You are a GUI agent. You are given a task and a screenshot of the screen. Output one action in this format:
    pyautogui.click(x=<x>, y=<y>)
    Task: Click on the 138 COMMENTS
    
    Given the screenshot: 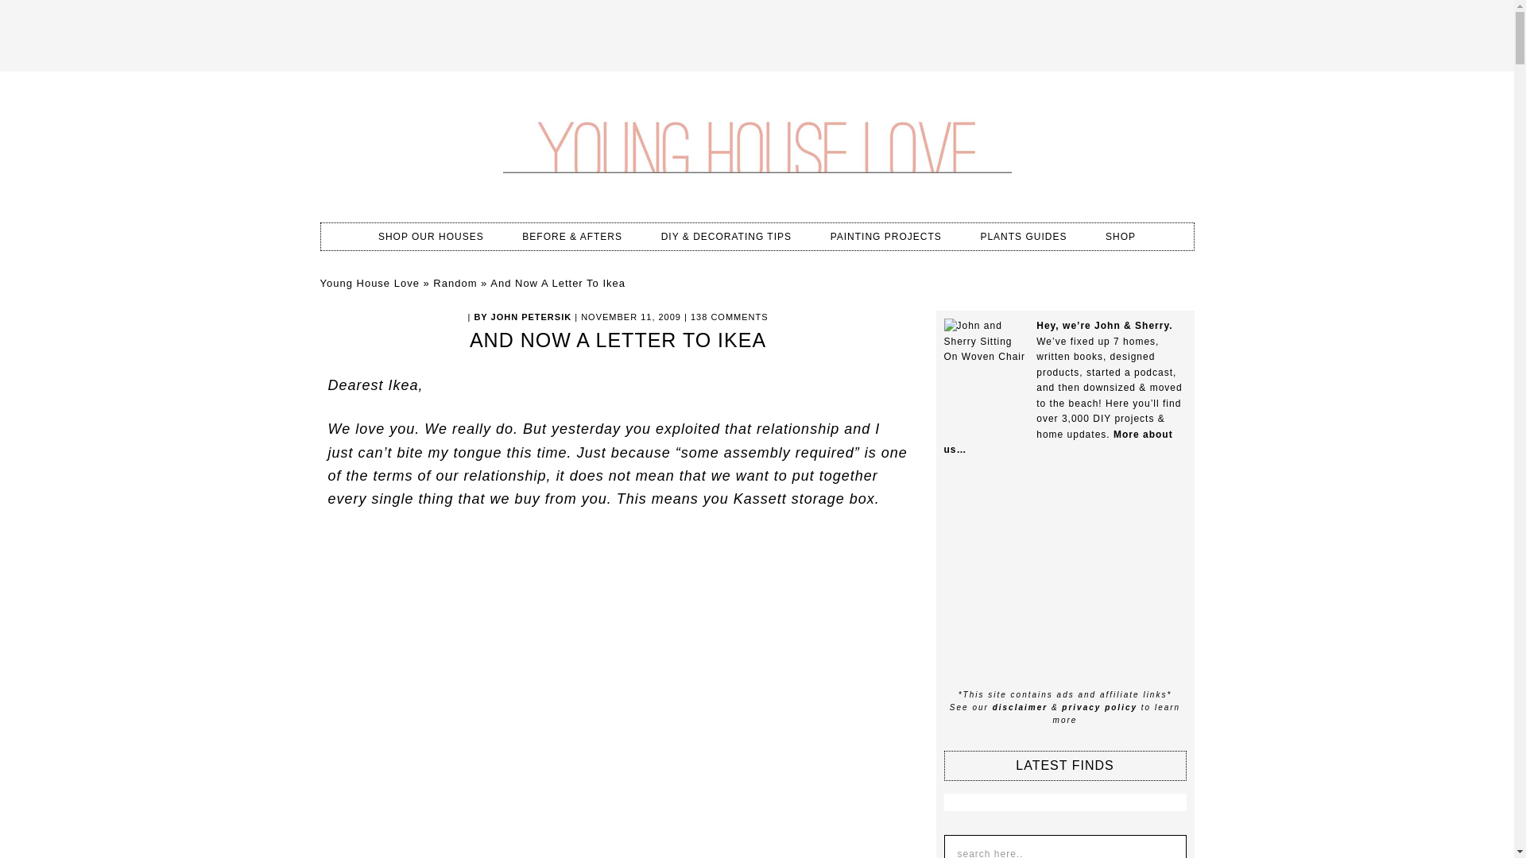 What is the action you would take?
    pyautogui.click(x=730, y=317)
    